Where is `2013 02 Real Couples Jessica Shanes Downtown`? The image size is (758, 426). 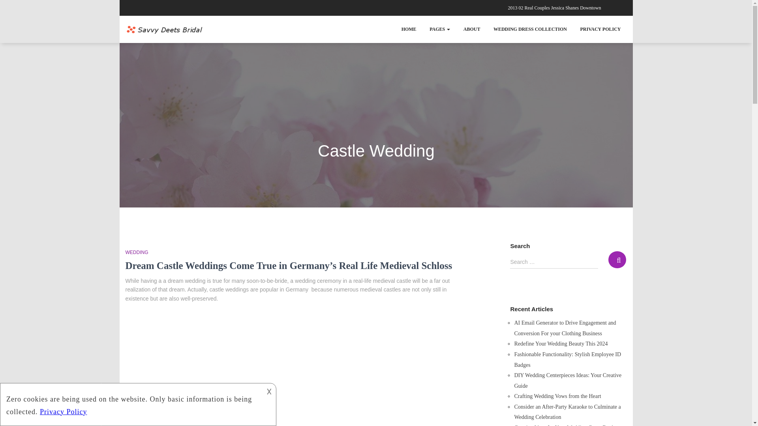 2013 02 Real Couples Jessica Shanes Downtown is located at coordinates (554, 8).